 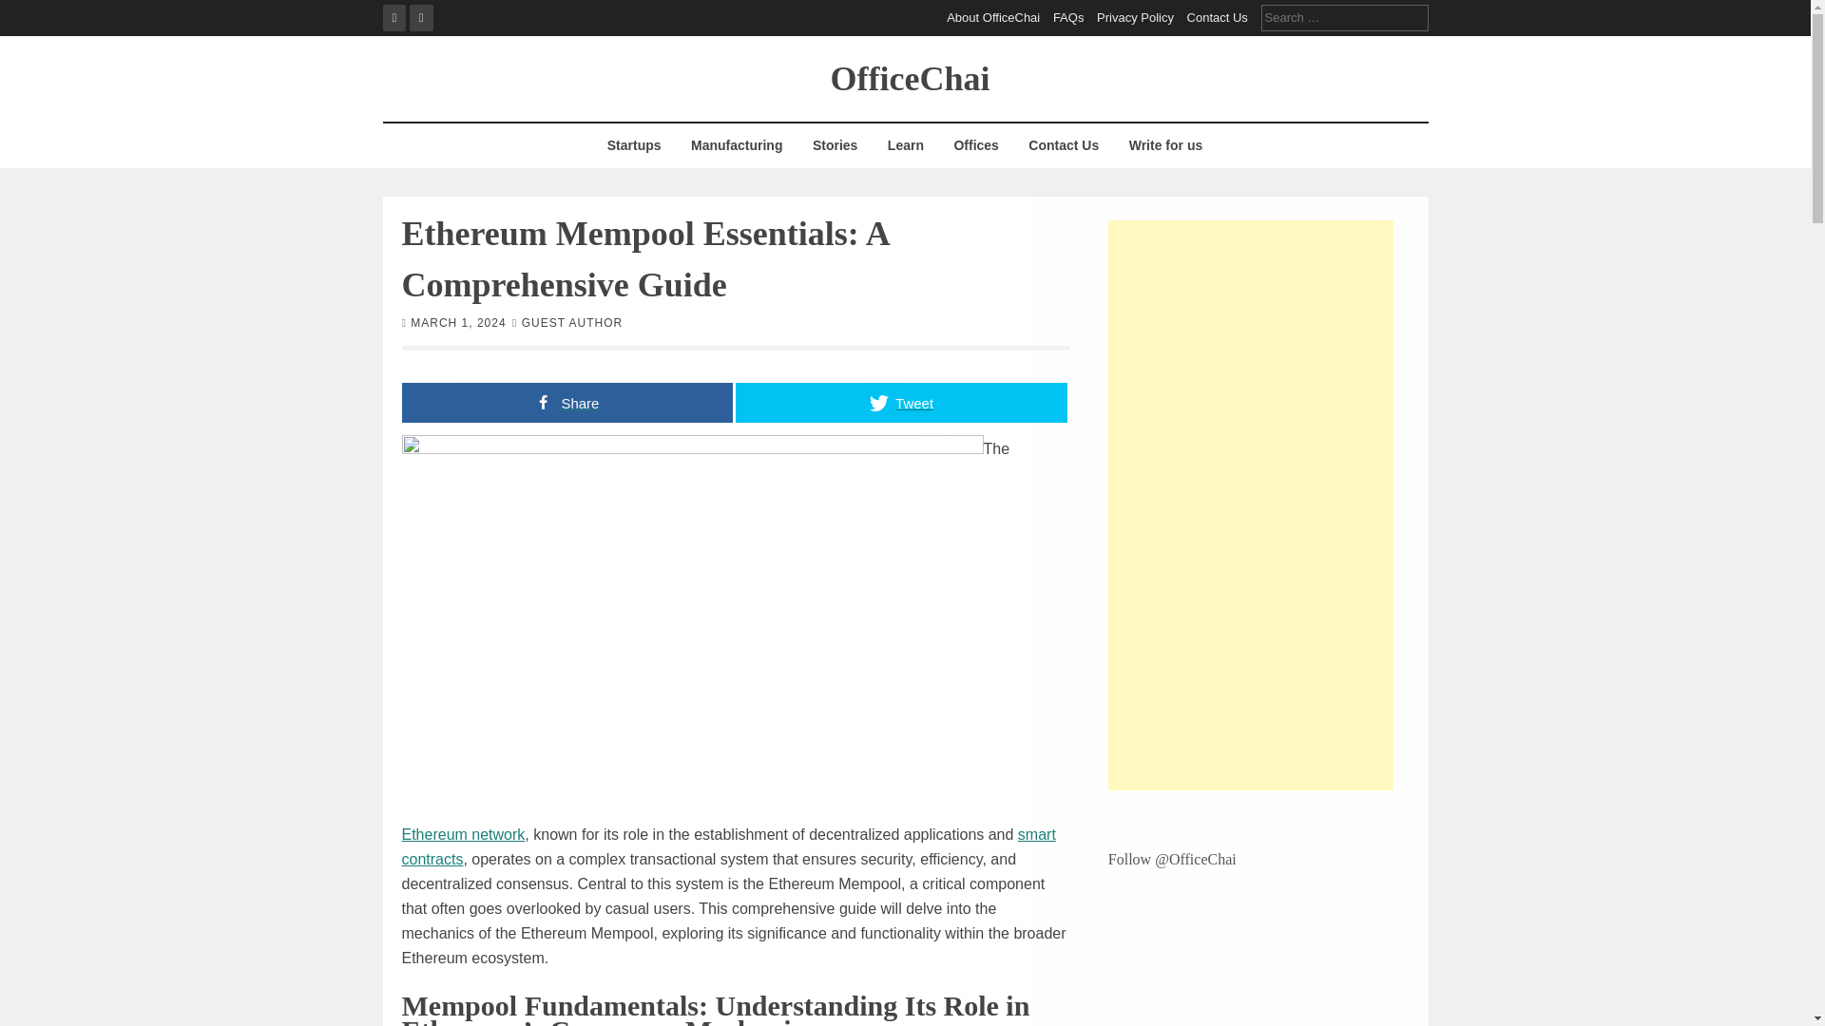 What do you see at coordinates (1068, 17) in the screenshot?
I see `FAQs` at bounding box center [1068, 17].